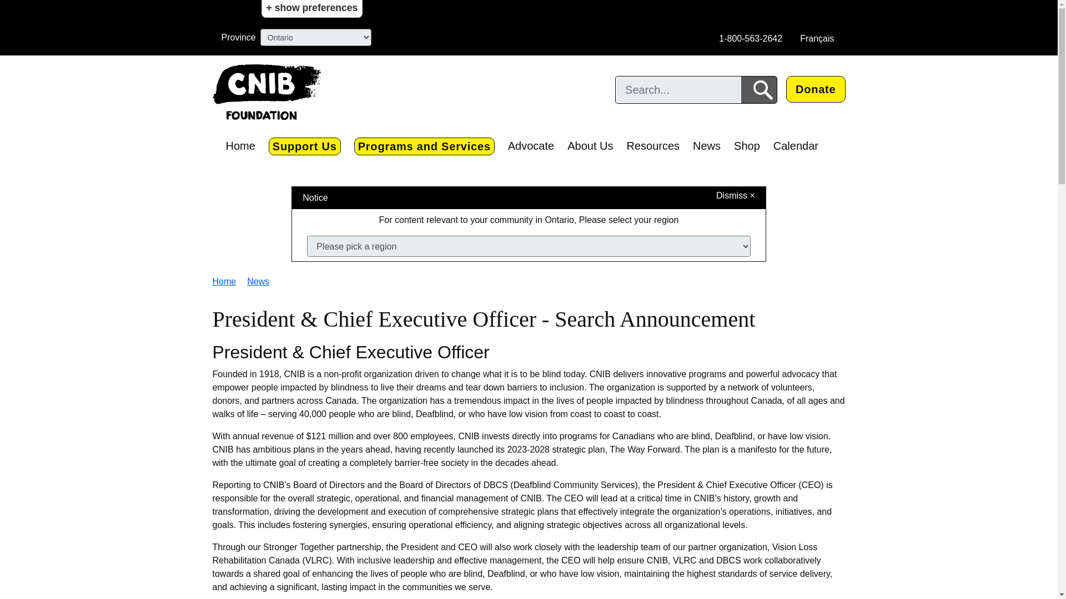  I want to click on About Us, so click(590, 145).